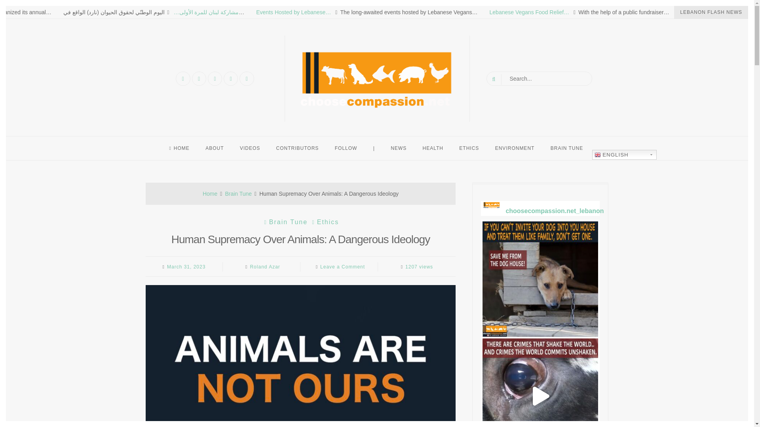  What do you see at coordinates (250, 148) in the screenshot?
I see `VIDEOS` at bounding box center [250, 148].